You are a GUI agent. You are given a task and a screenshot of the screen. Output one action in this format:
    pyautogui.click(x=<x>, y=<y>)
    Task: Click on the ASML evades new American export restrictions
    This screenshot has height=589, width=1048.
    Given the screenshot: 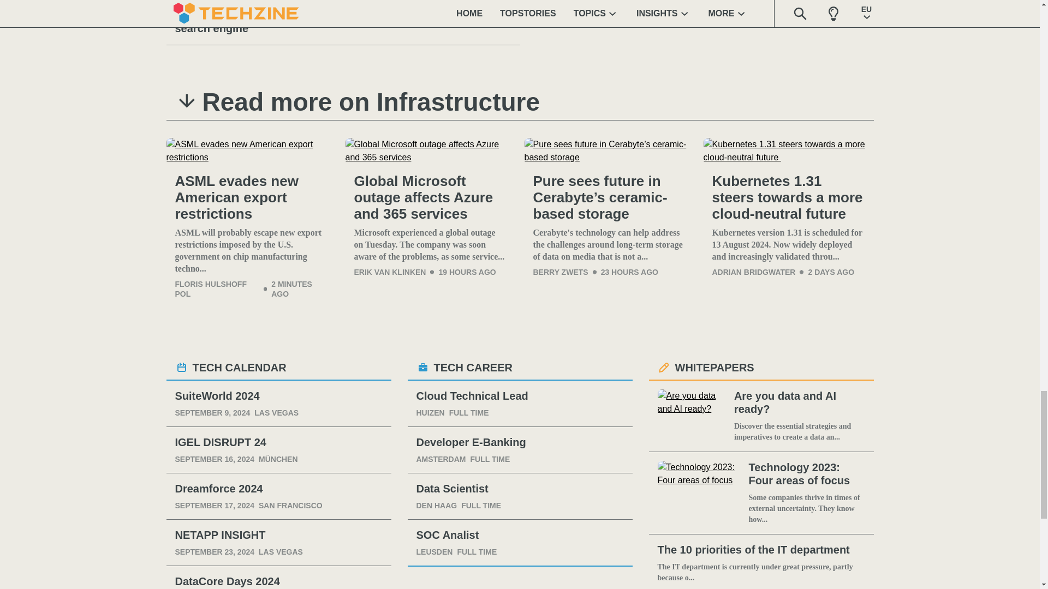 What is the action you would take?
    pyautogui.click(x=251, y=151)
    